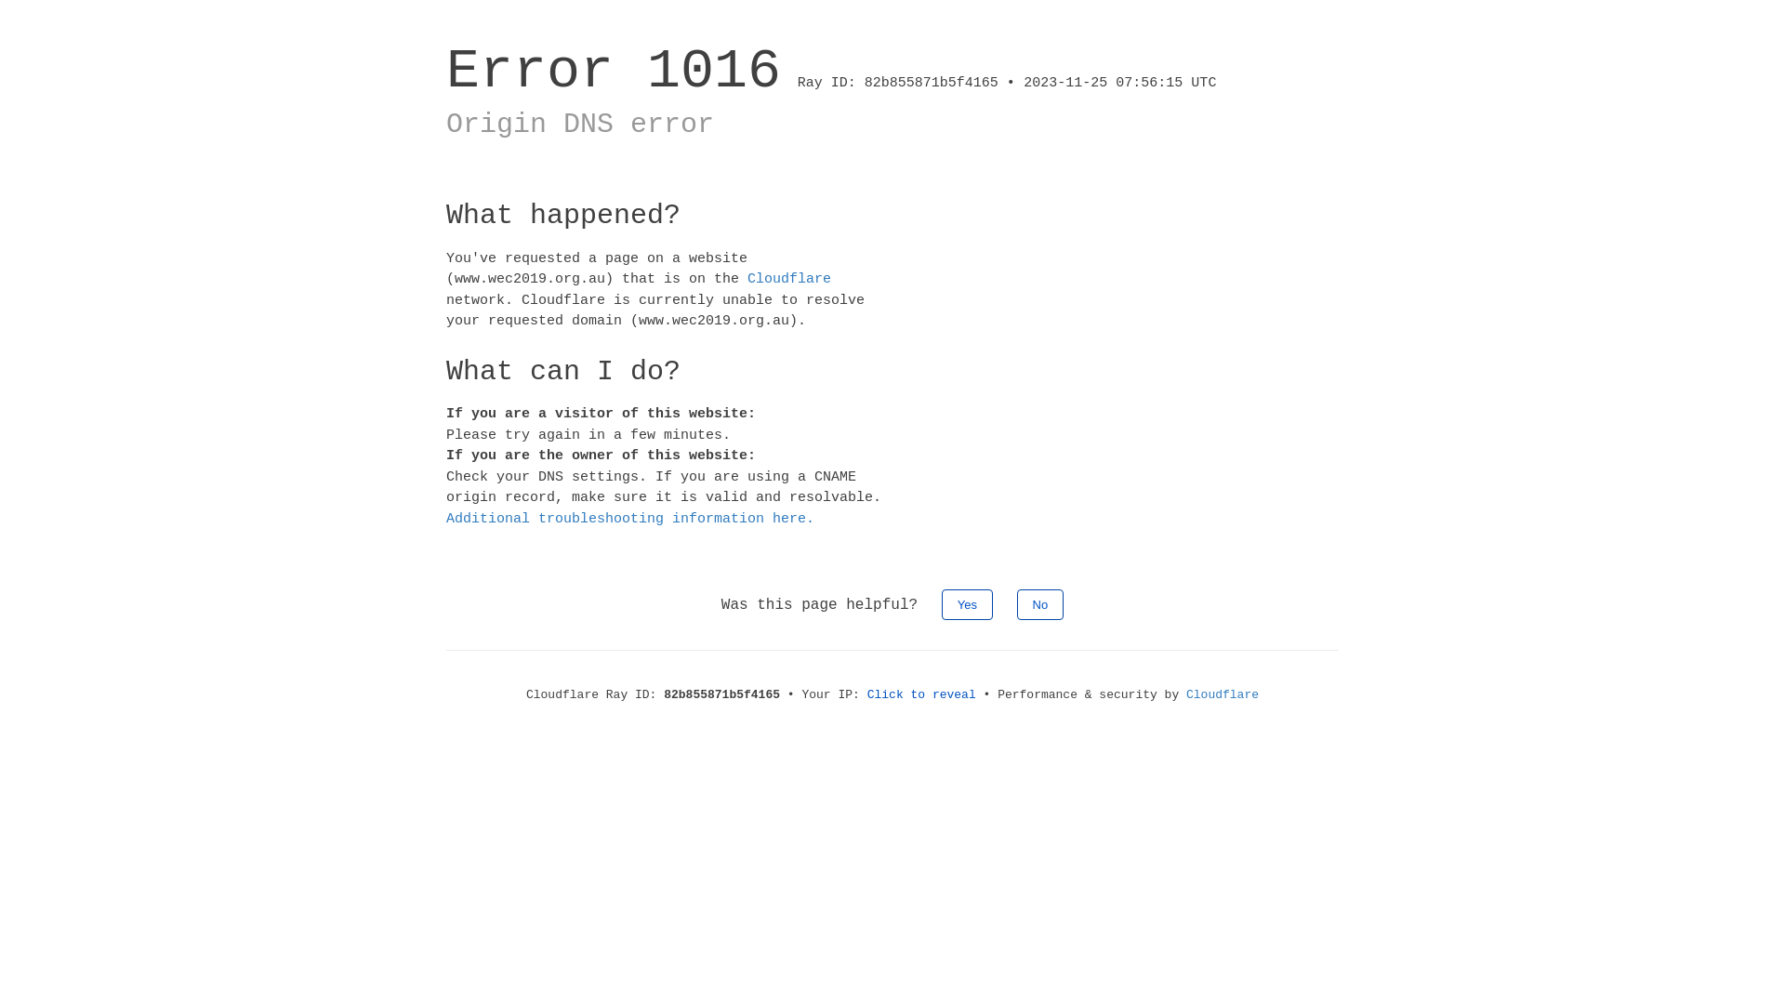  What do you see at coordinates (1223, 695) in the screenshot?
I see `Cloudflare` at bounding box center [1223, 695].